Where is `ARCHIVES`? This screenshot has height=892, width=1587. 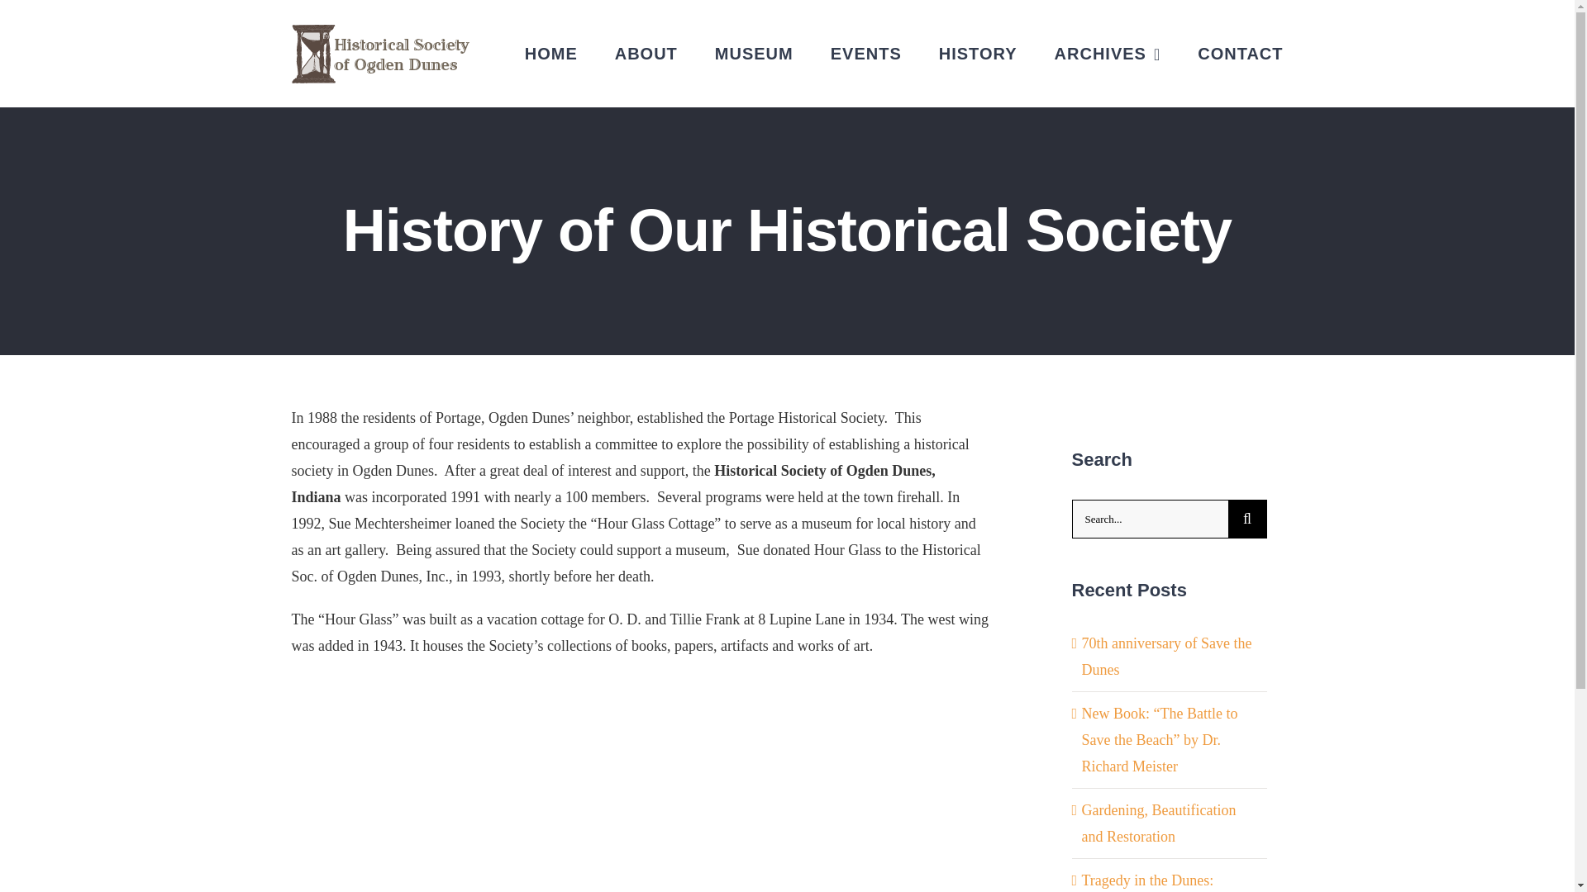 ARCHIVES is located at coordinates (1108, 53).